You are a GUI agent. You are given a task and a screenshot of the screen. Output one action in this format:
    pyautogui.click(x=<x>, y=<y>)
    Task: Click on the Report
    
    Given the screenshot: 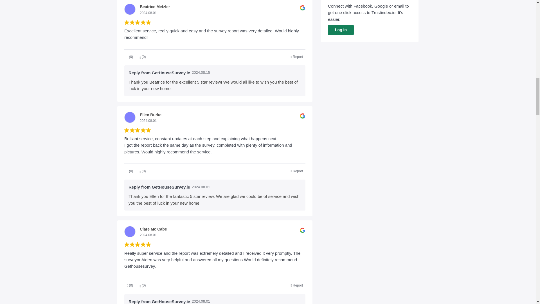 What is the action you would take?
    pyautogui.click(x=297, y=57)
    